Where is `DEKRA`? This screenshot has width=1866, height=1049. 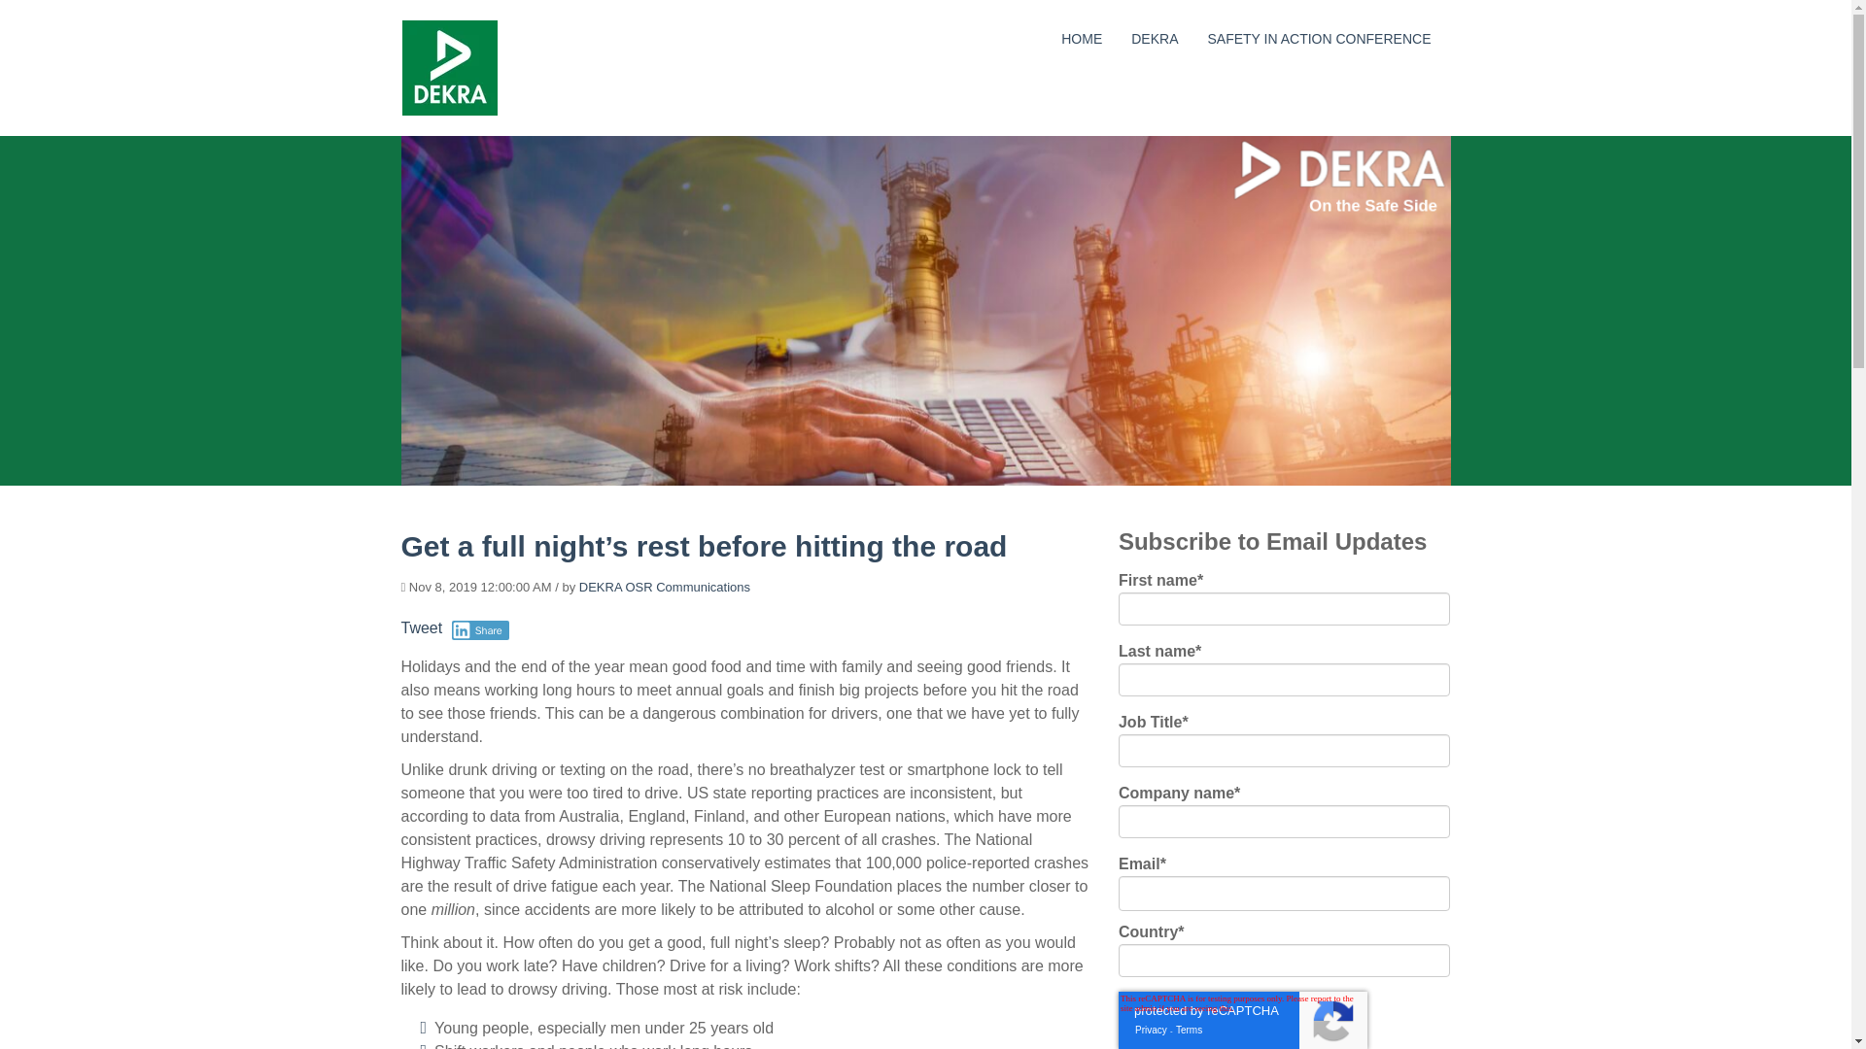 DEKRA is located at coordinates (1154, 39).